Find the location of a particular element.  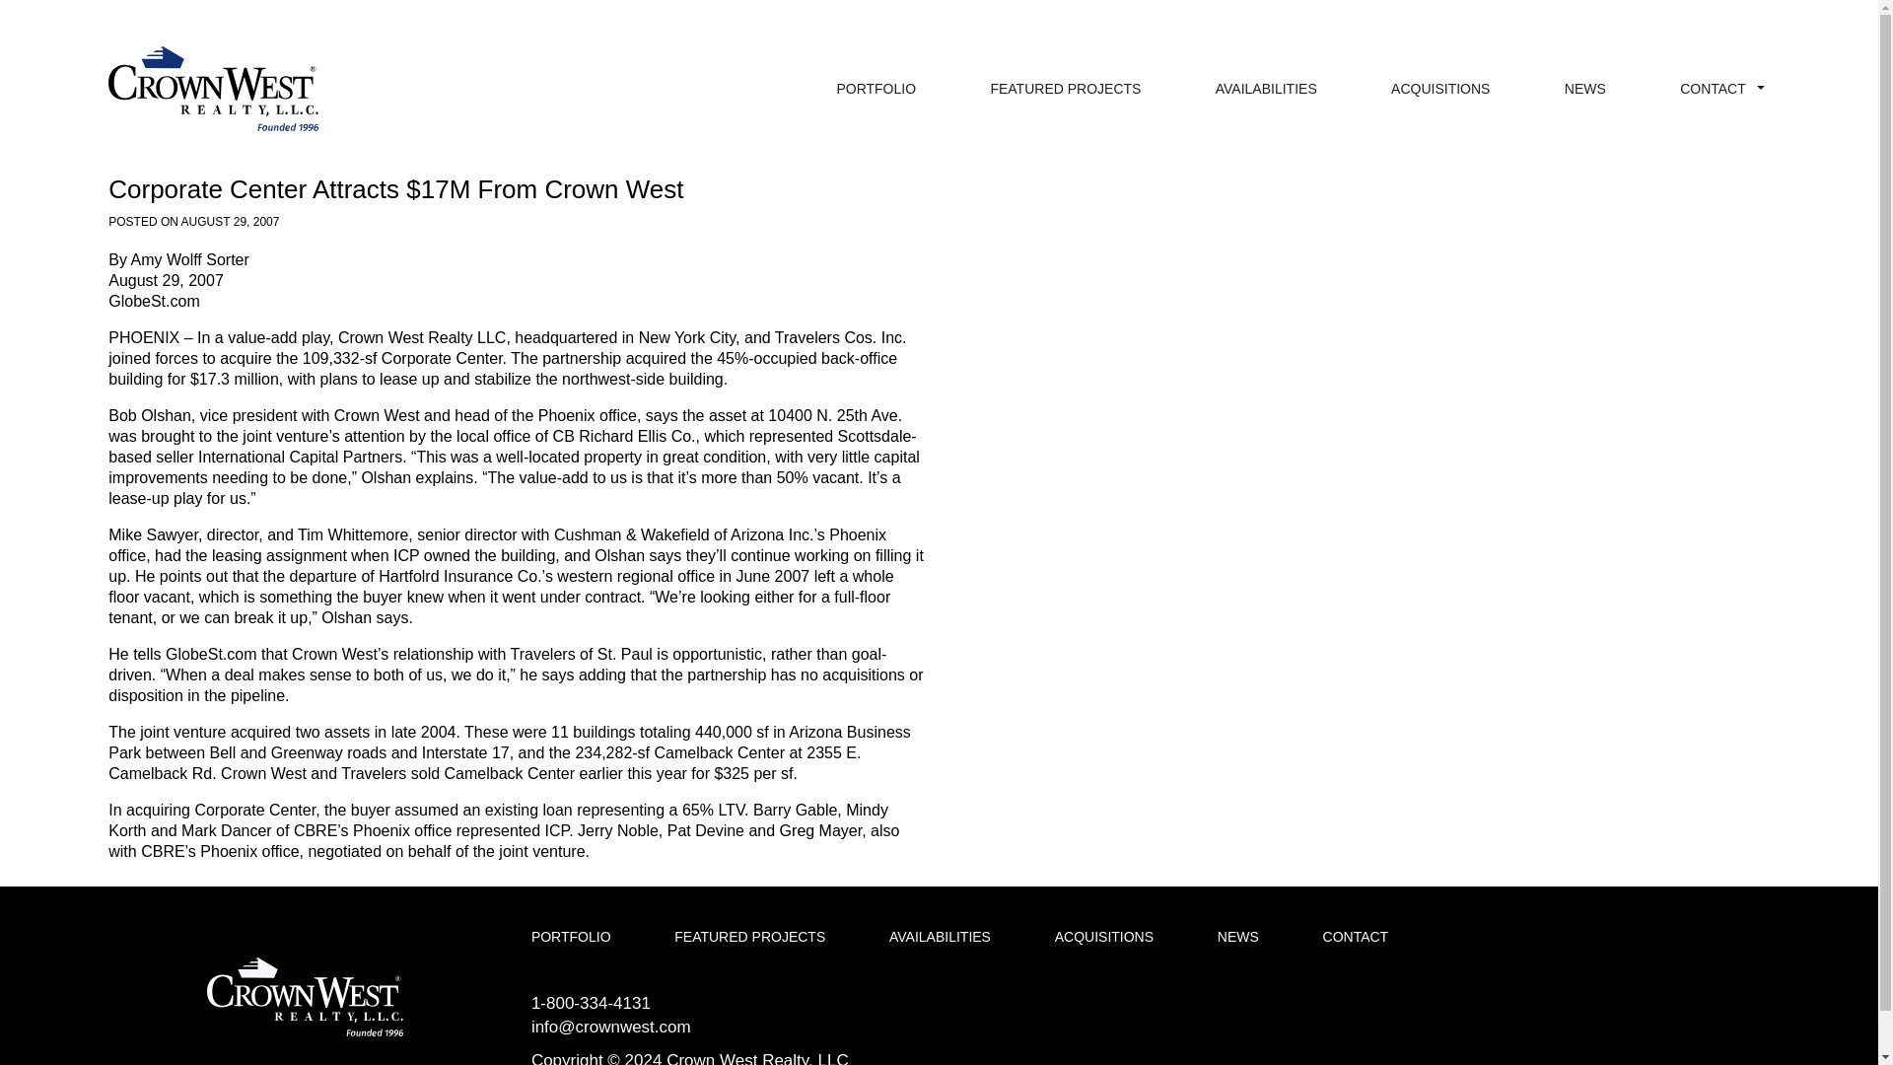

AVAILABILITIES is located at coordinates (940, 937).